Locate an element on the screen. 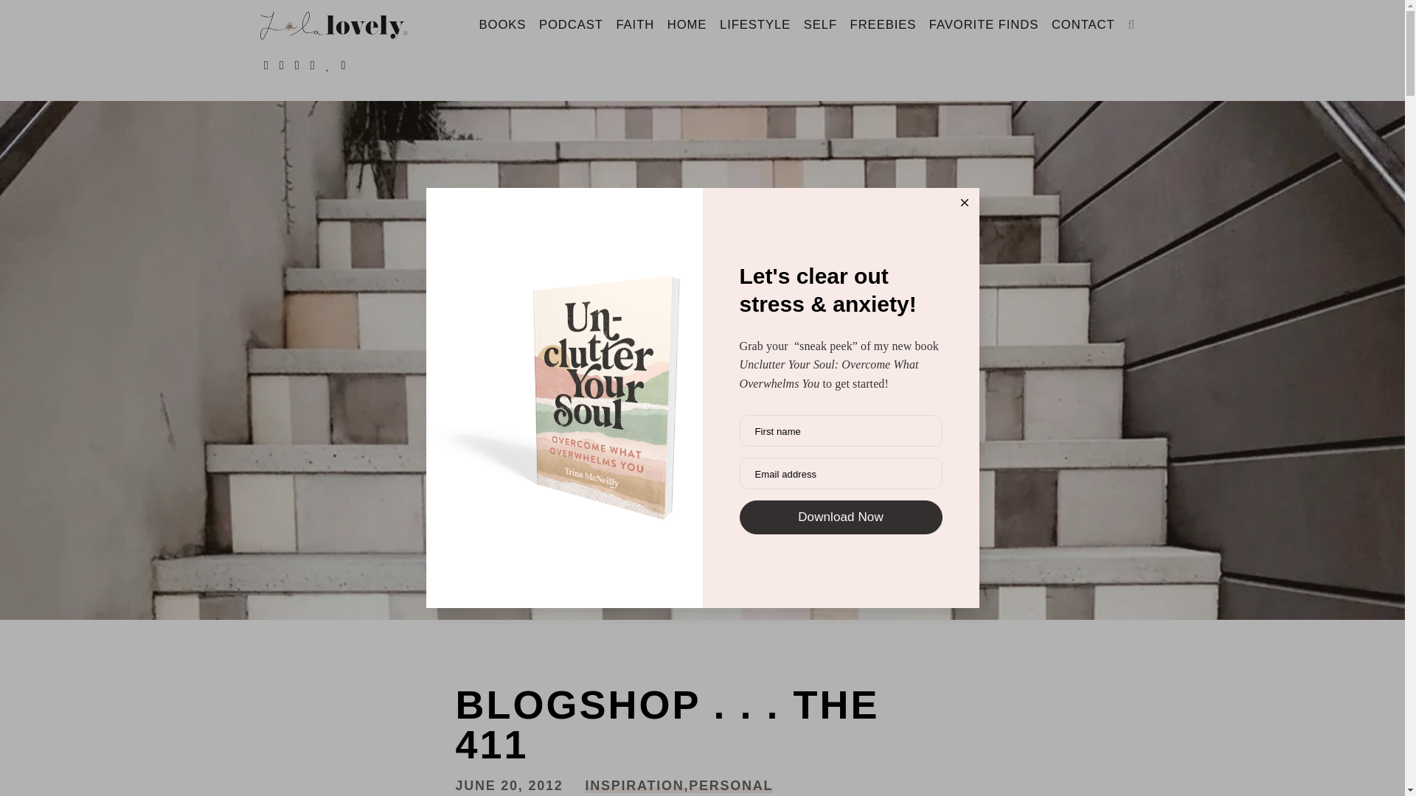 The width and height of the screenshot is (1416, 796). HOME is located at coordinates (687, 25).